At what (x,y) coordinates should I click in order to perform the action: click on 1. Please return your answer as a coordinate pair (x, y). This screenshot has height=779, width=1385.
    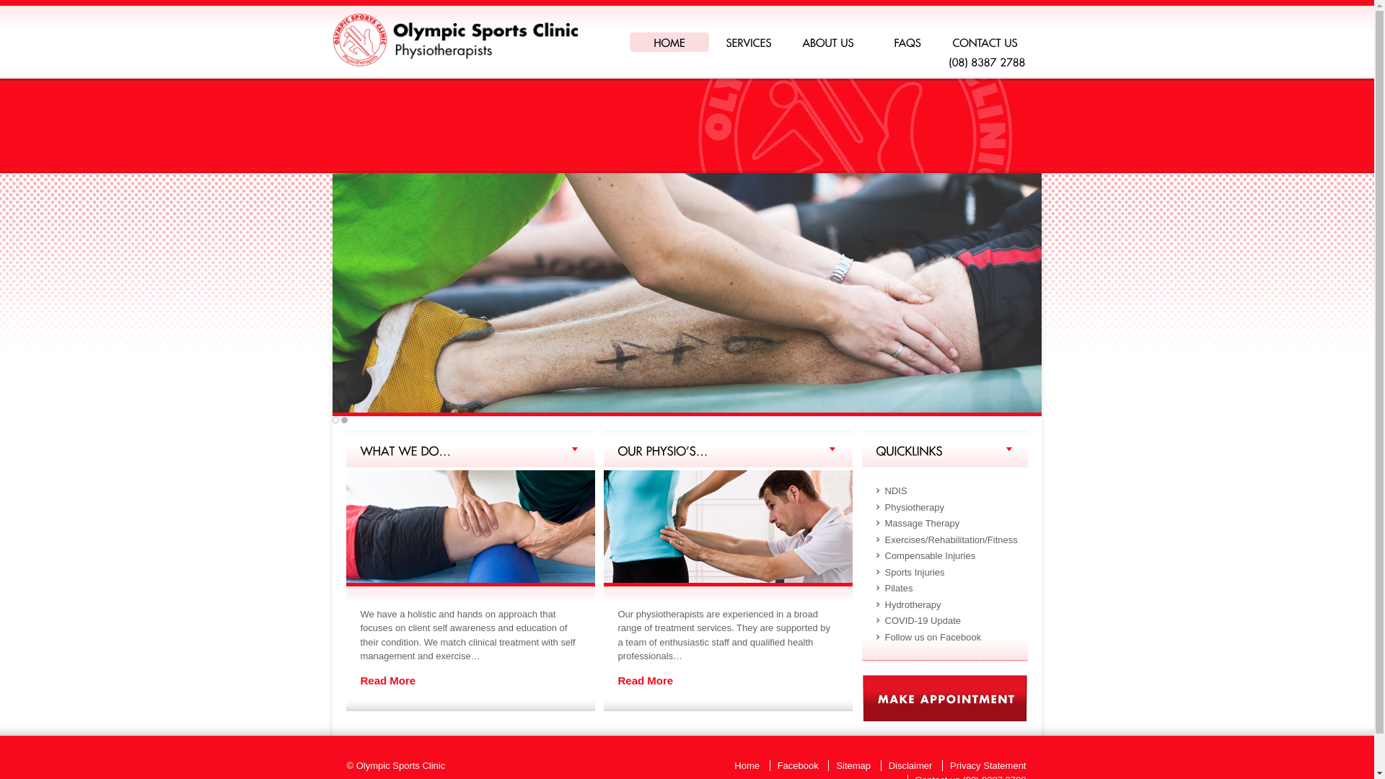
    Looking at the image, I should click on (335, 420).